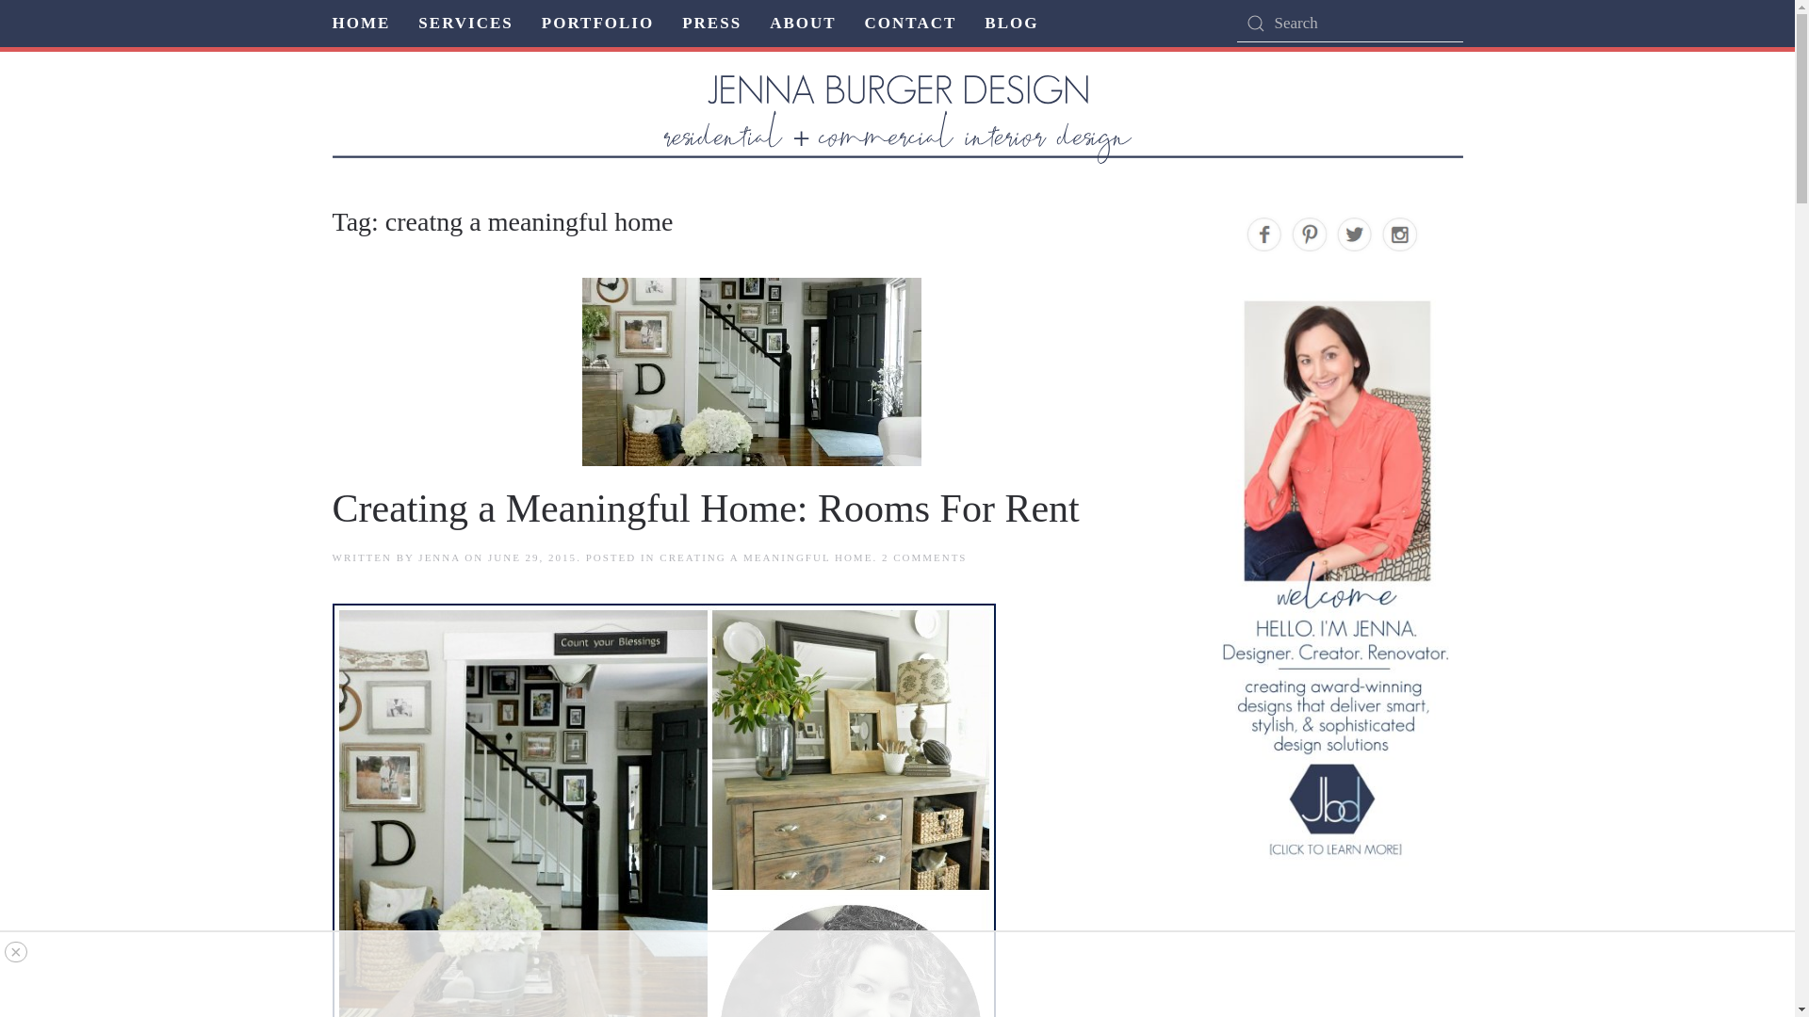 Image resolution: width=1809 pixels, height=1017 pixels. What do you see at coordinates (765, 557) in the screenshot?
I see `JENNA` at bounding box center [765, 557].